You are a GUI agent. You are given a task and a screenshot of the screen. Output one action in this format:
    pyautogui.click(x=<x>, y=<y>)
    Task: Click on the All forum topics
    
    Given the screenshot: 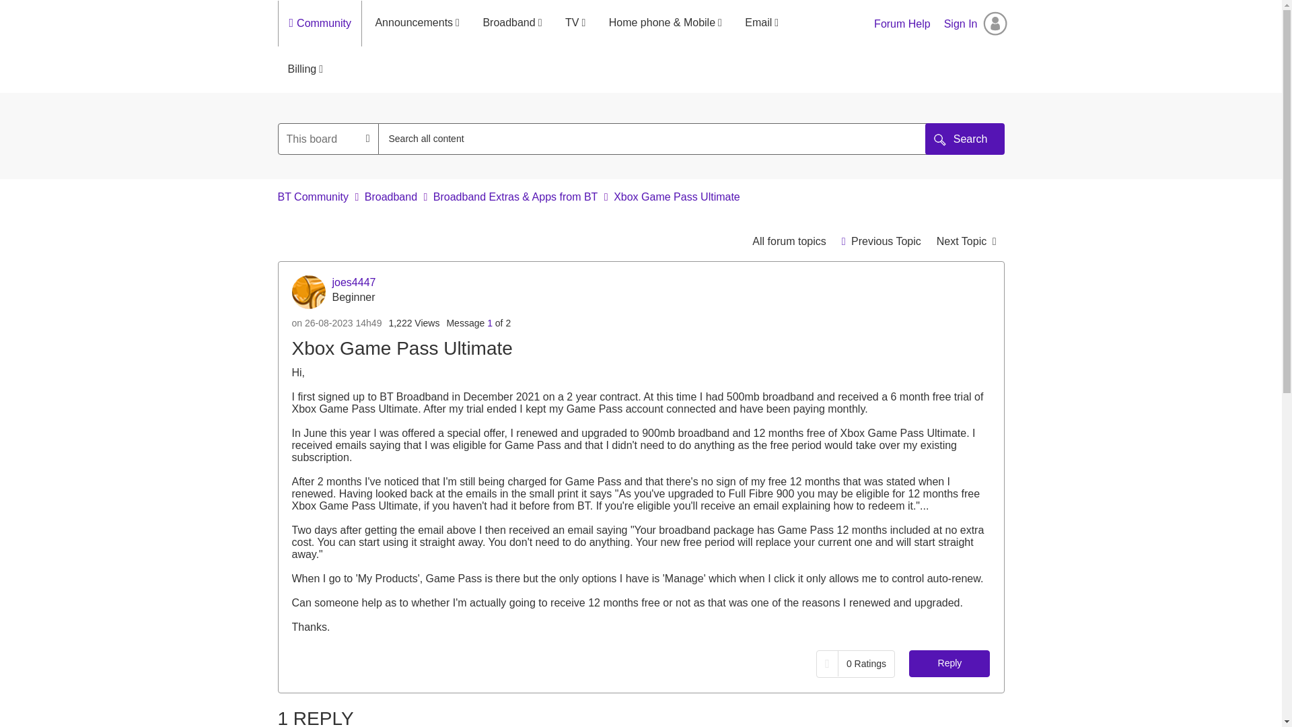 What is the action you would take?
    pyautogui.click(x=789, y=241)
    